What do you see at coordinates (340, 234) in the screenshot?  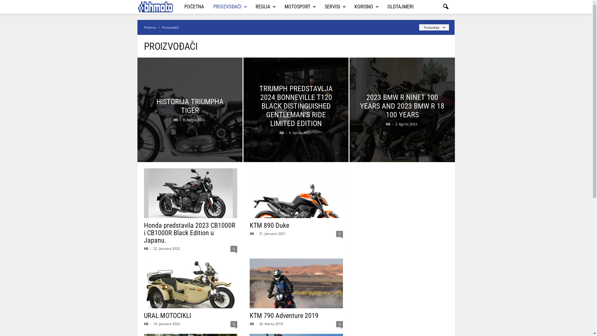 I see `0` at bounding box center [340, 234].